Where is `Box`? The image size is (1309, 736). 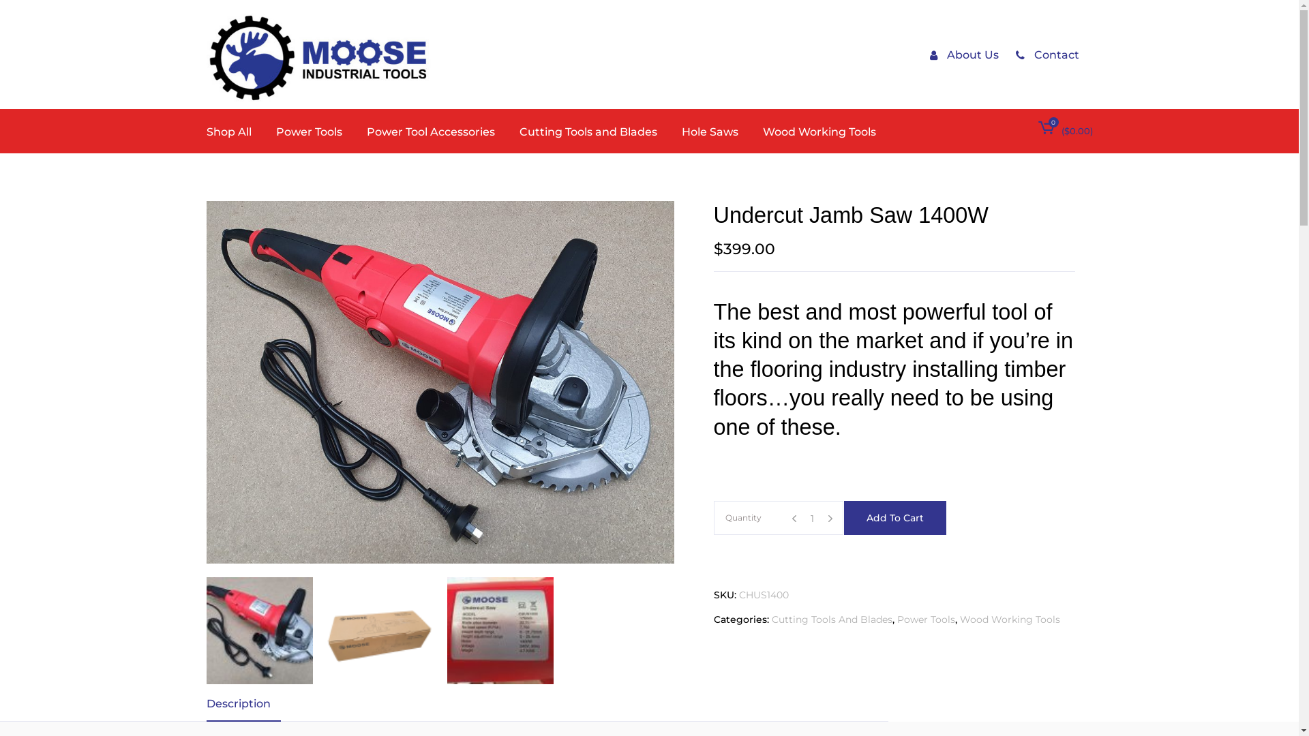
Box is located at coordinates (380, 631).